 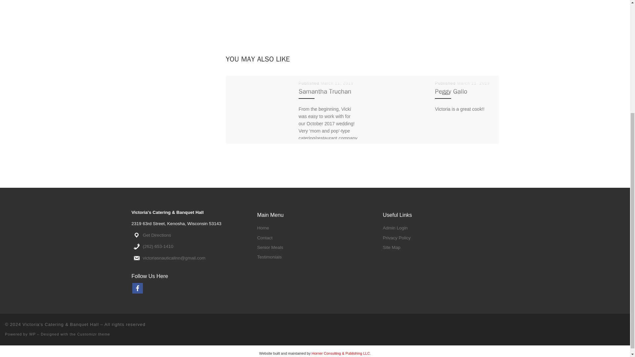 What do you see at coordinates (473, 83) in the screenshot?
I see `March 11, 2019` at bounding box center [473, 83].